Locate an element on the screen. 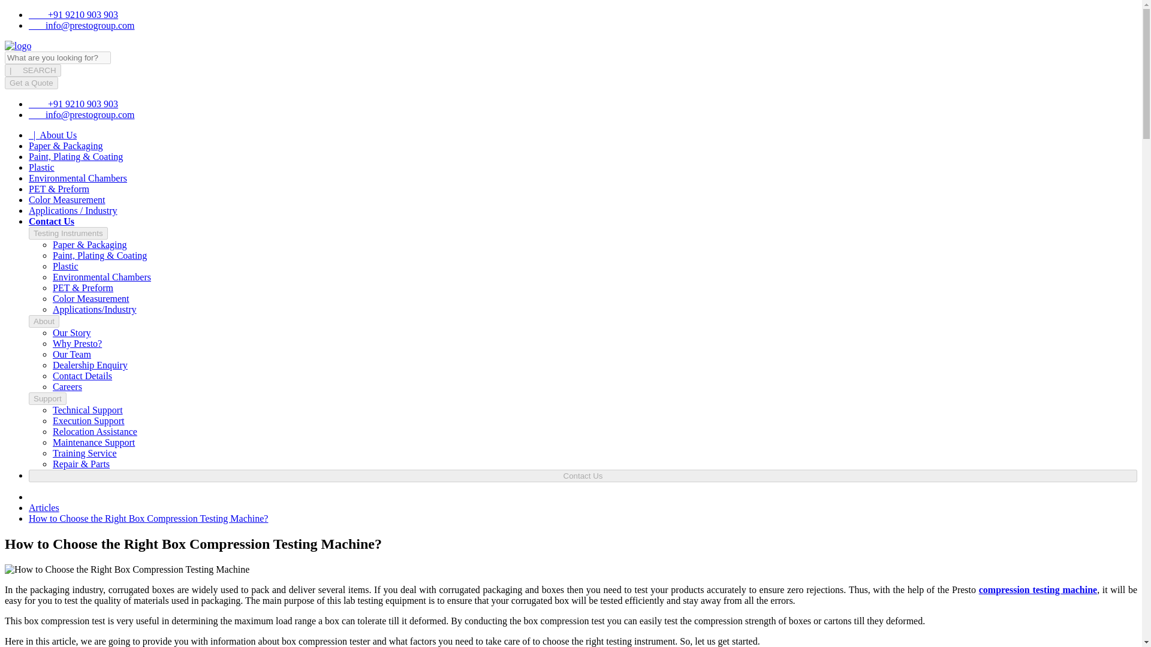  Get a Quote is located at coordinates (31, 83).